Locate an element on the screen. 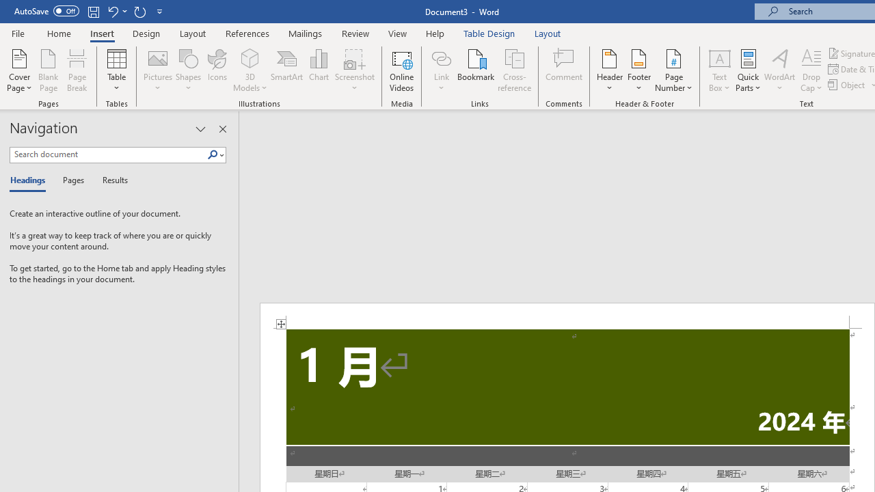  View is located at coordinates (398, 33).